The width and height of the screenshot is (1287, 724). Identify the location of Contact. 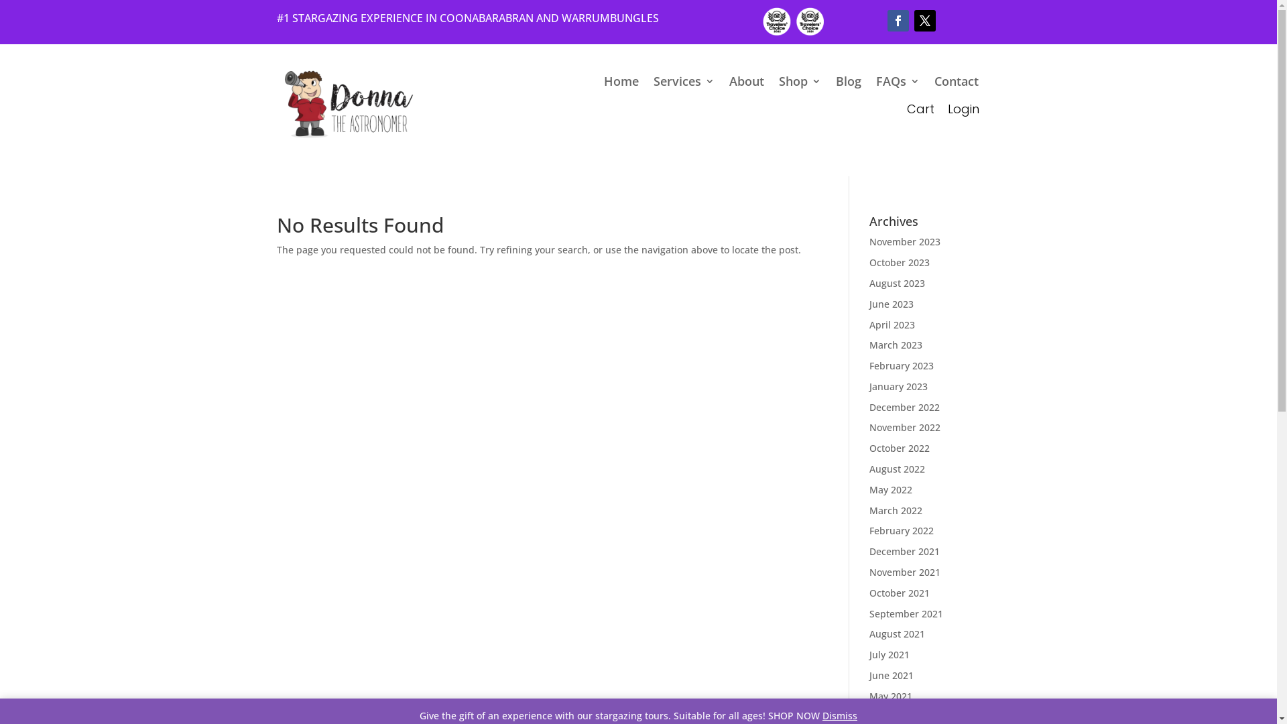
(957, 84).